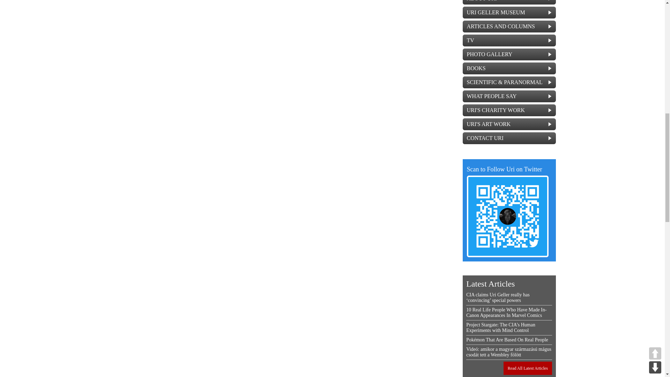 The height and width of the screenshot is (377, 670). Describe the element at coordinates (509, 124) in the screenshot. I see `URI'S ART WORK` at that location.